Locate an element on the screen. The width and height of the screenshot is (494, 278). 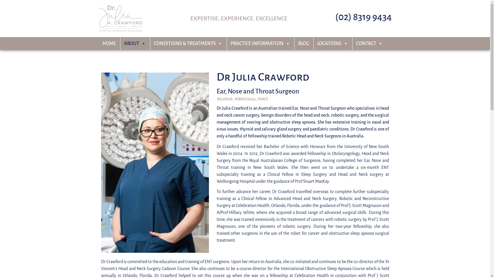
(02) 8319 9434 is located at coordinates (363, 17).